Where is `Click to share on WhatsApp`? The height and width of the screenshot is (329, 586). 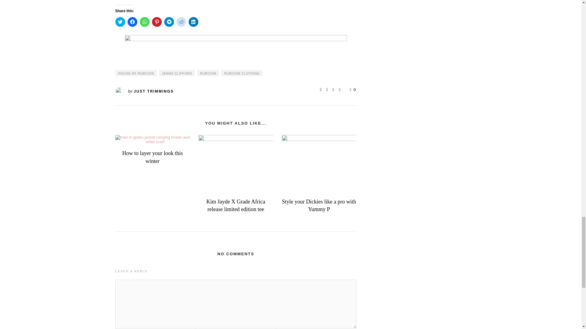 Click to share on WhatsApp is located at coordinates (145, 22).